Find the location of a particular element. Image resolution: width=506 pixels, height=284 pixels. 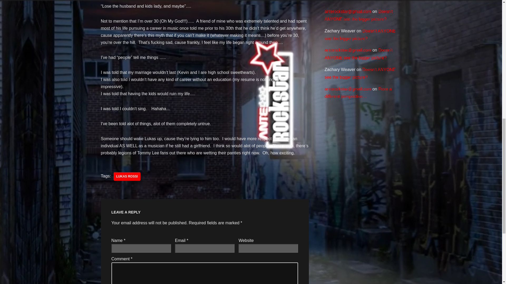

LUKAS ROSSI is located at coordinates (127, 176).